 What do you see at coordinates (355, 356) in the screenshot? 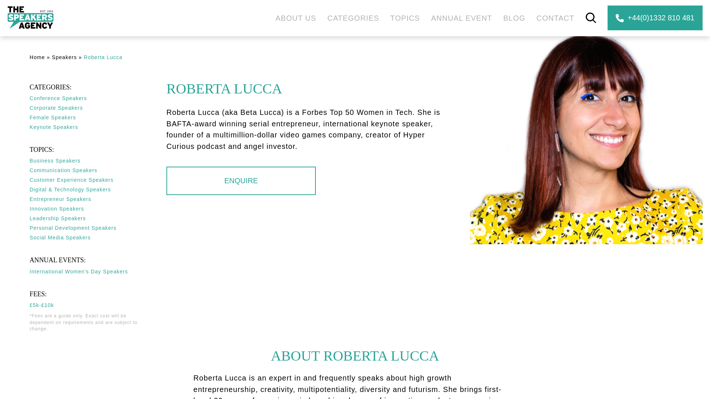
I see `ABOUT ROBERTA LUCCA` at bounding box center [355, 356].